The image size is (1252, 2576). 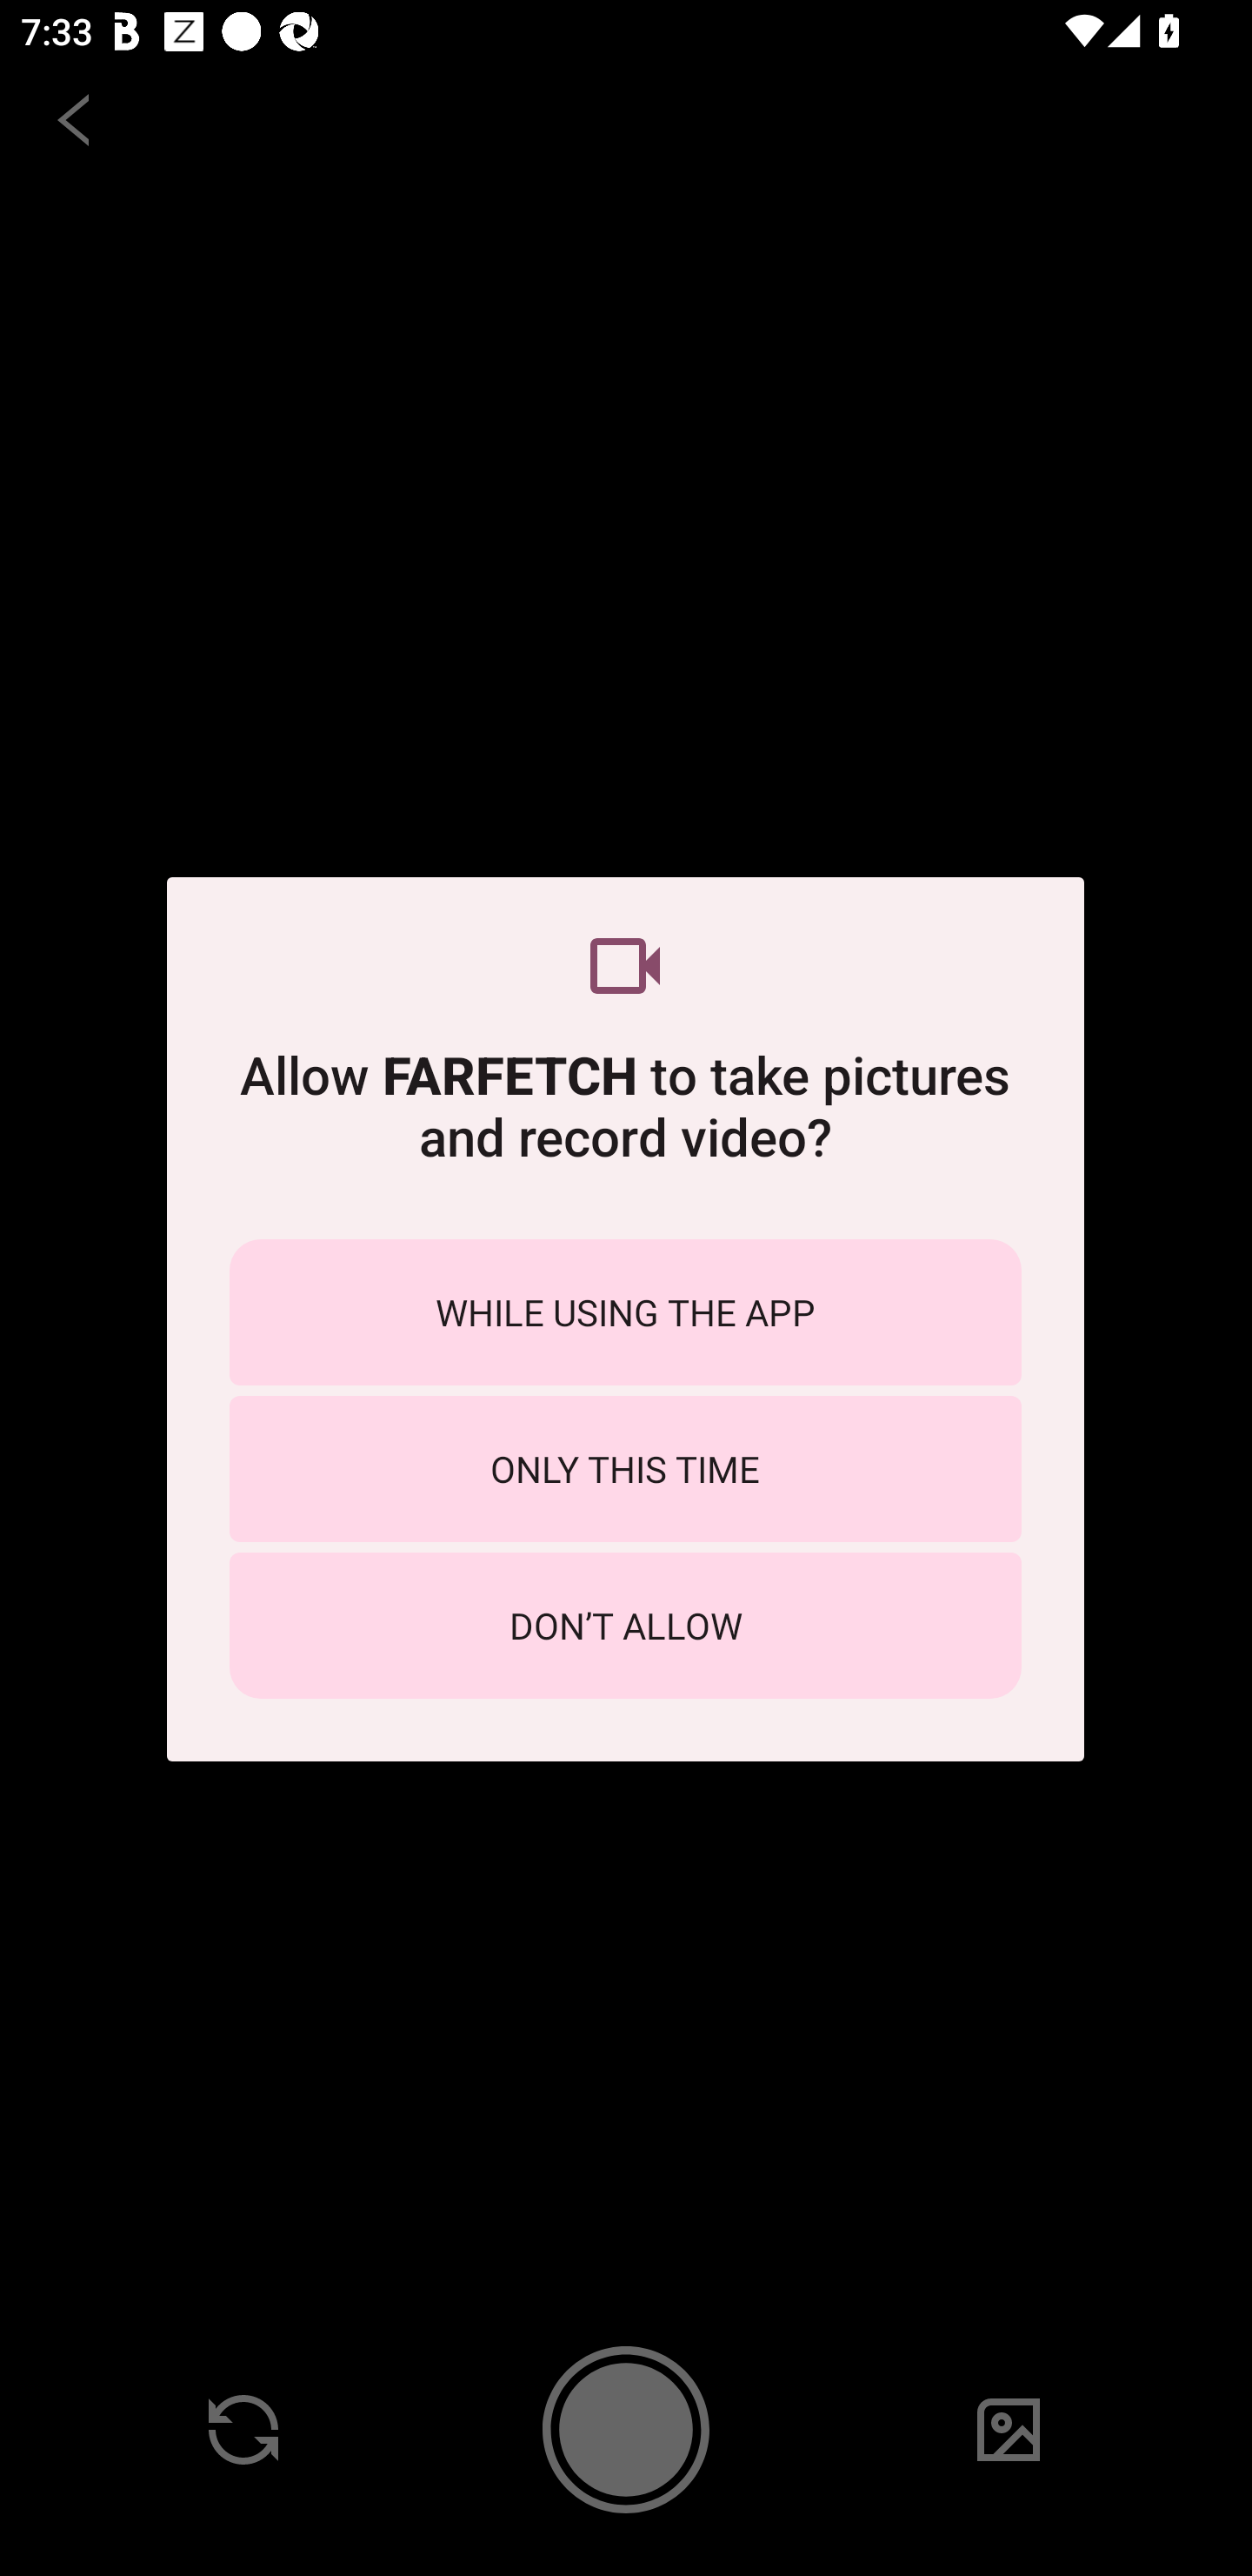 I want to click on ONLY THIS TIME, so click(x=625, y=1469).